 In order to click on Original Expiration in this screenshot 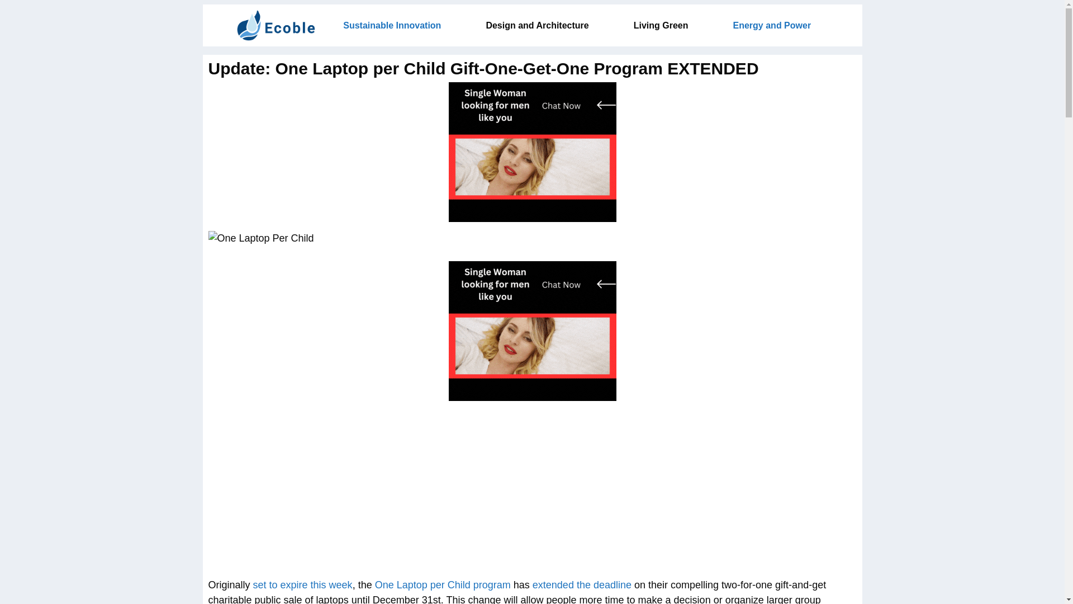, I will do `click(303, 585)`.